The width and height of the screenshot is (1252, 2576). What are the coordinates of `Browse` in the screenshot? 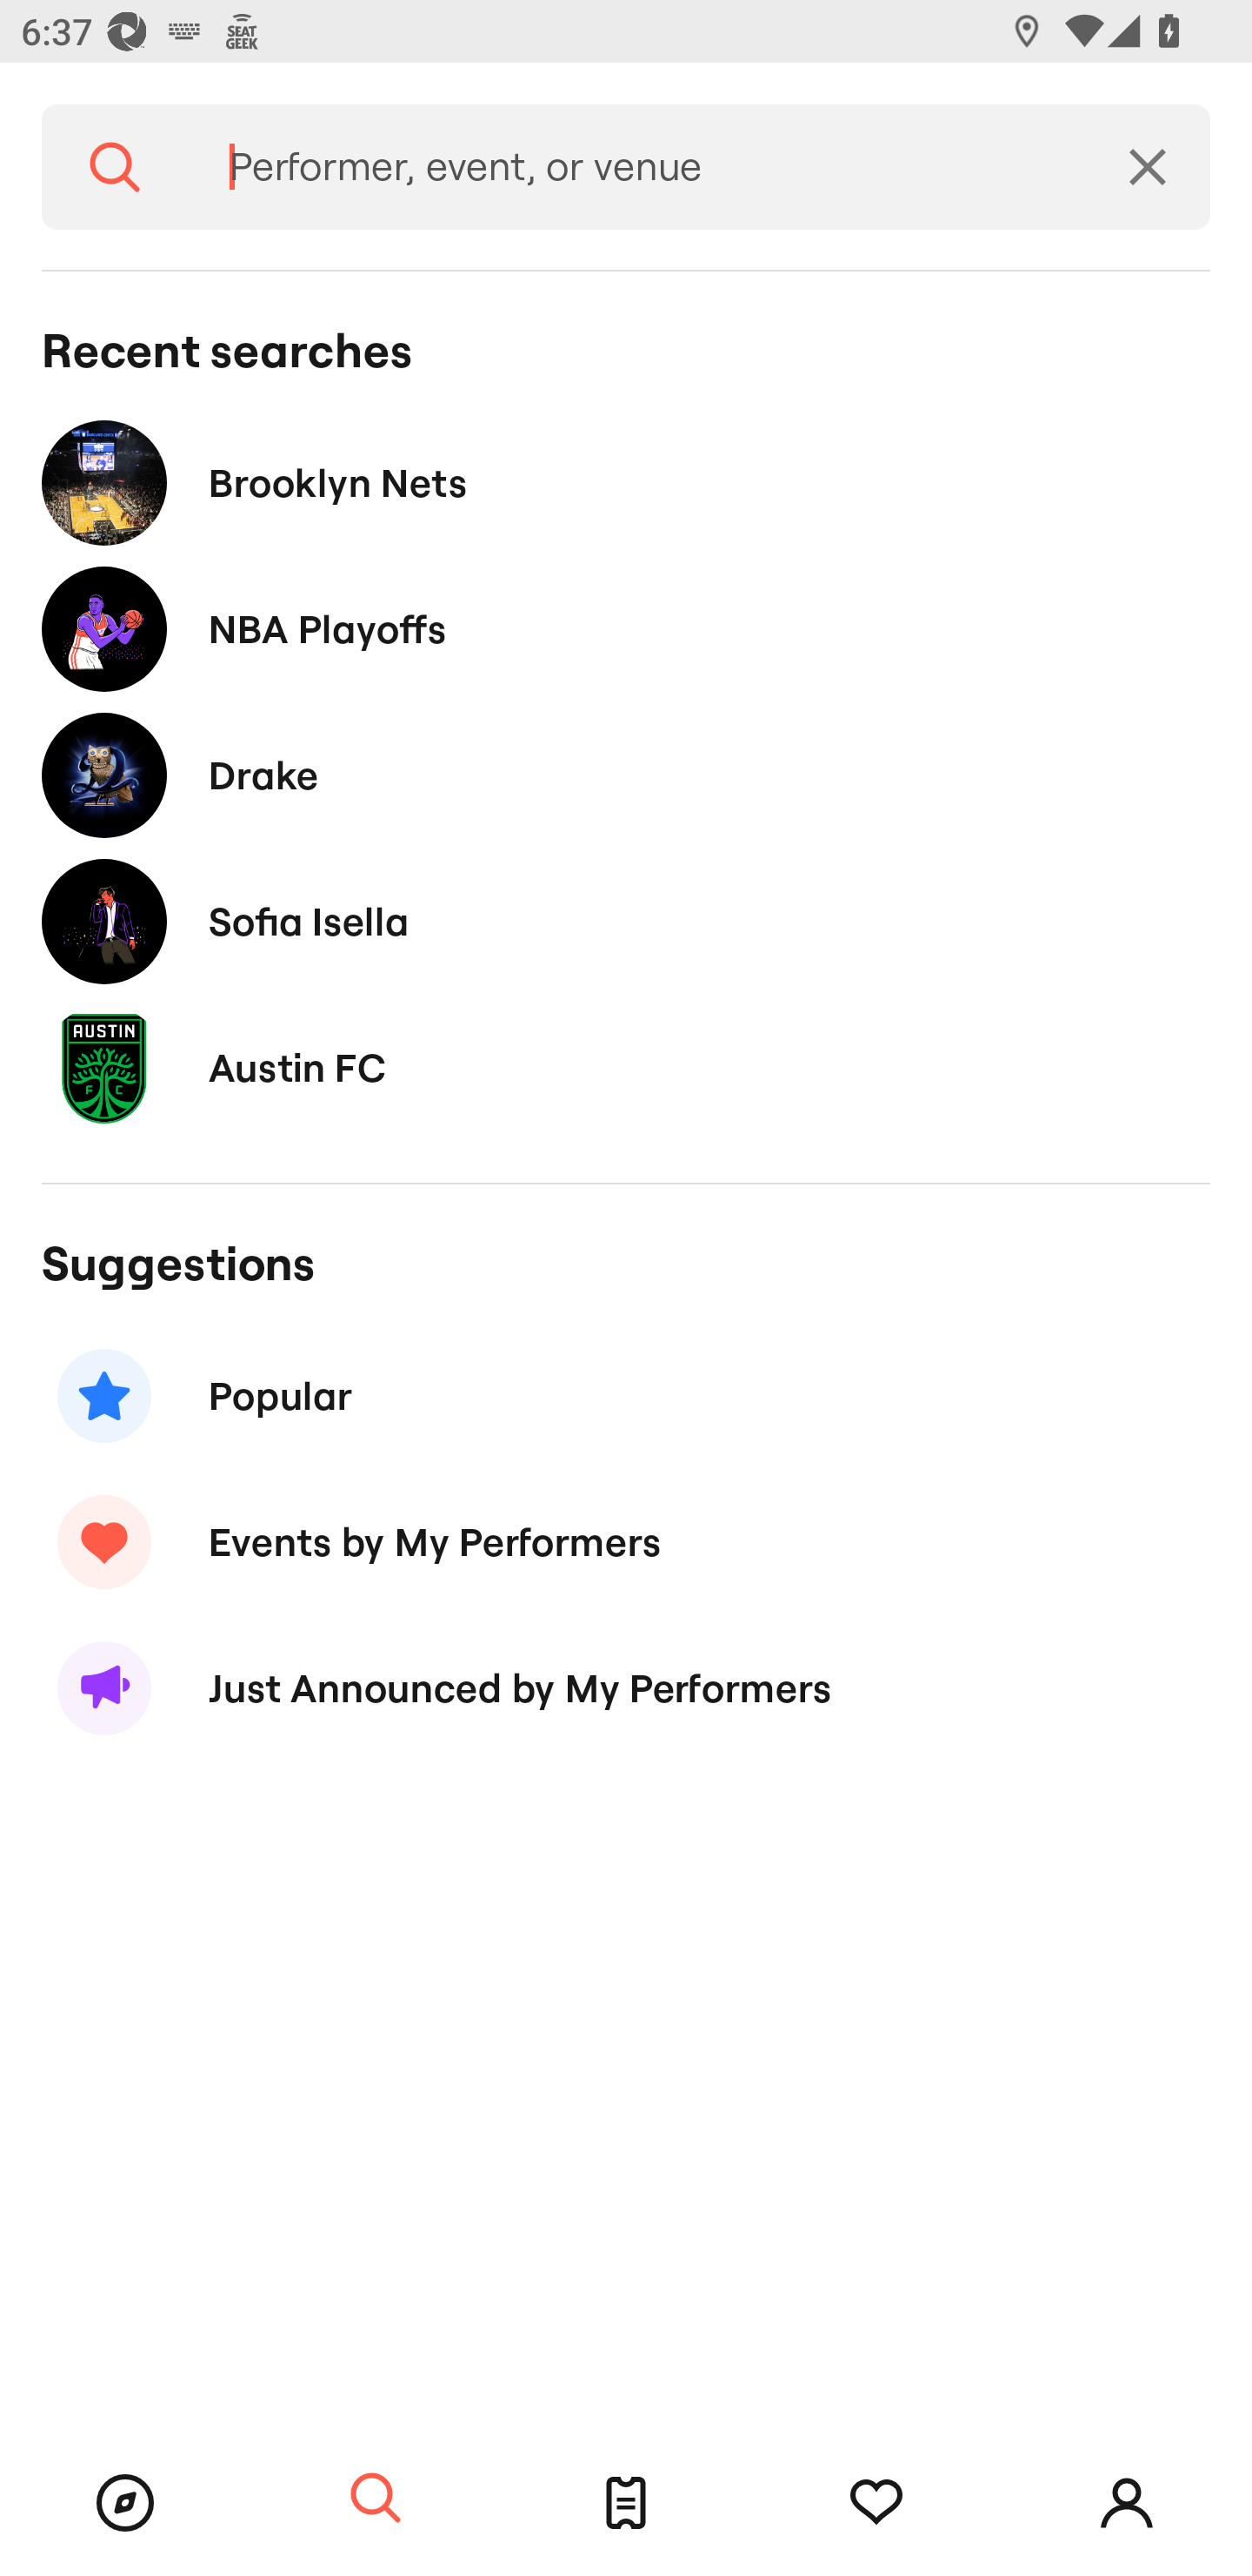 It's located at (125, 2503).